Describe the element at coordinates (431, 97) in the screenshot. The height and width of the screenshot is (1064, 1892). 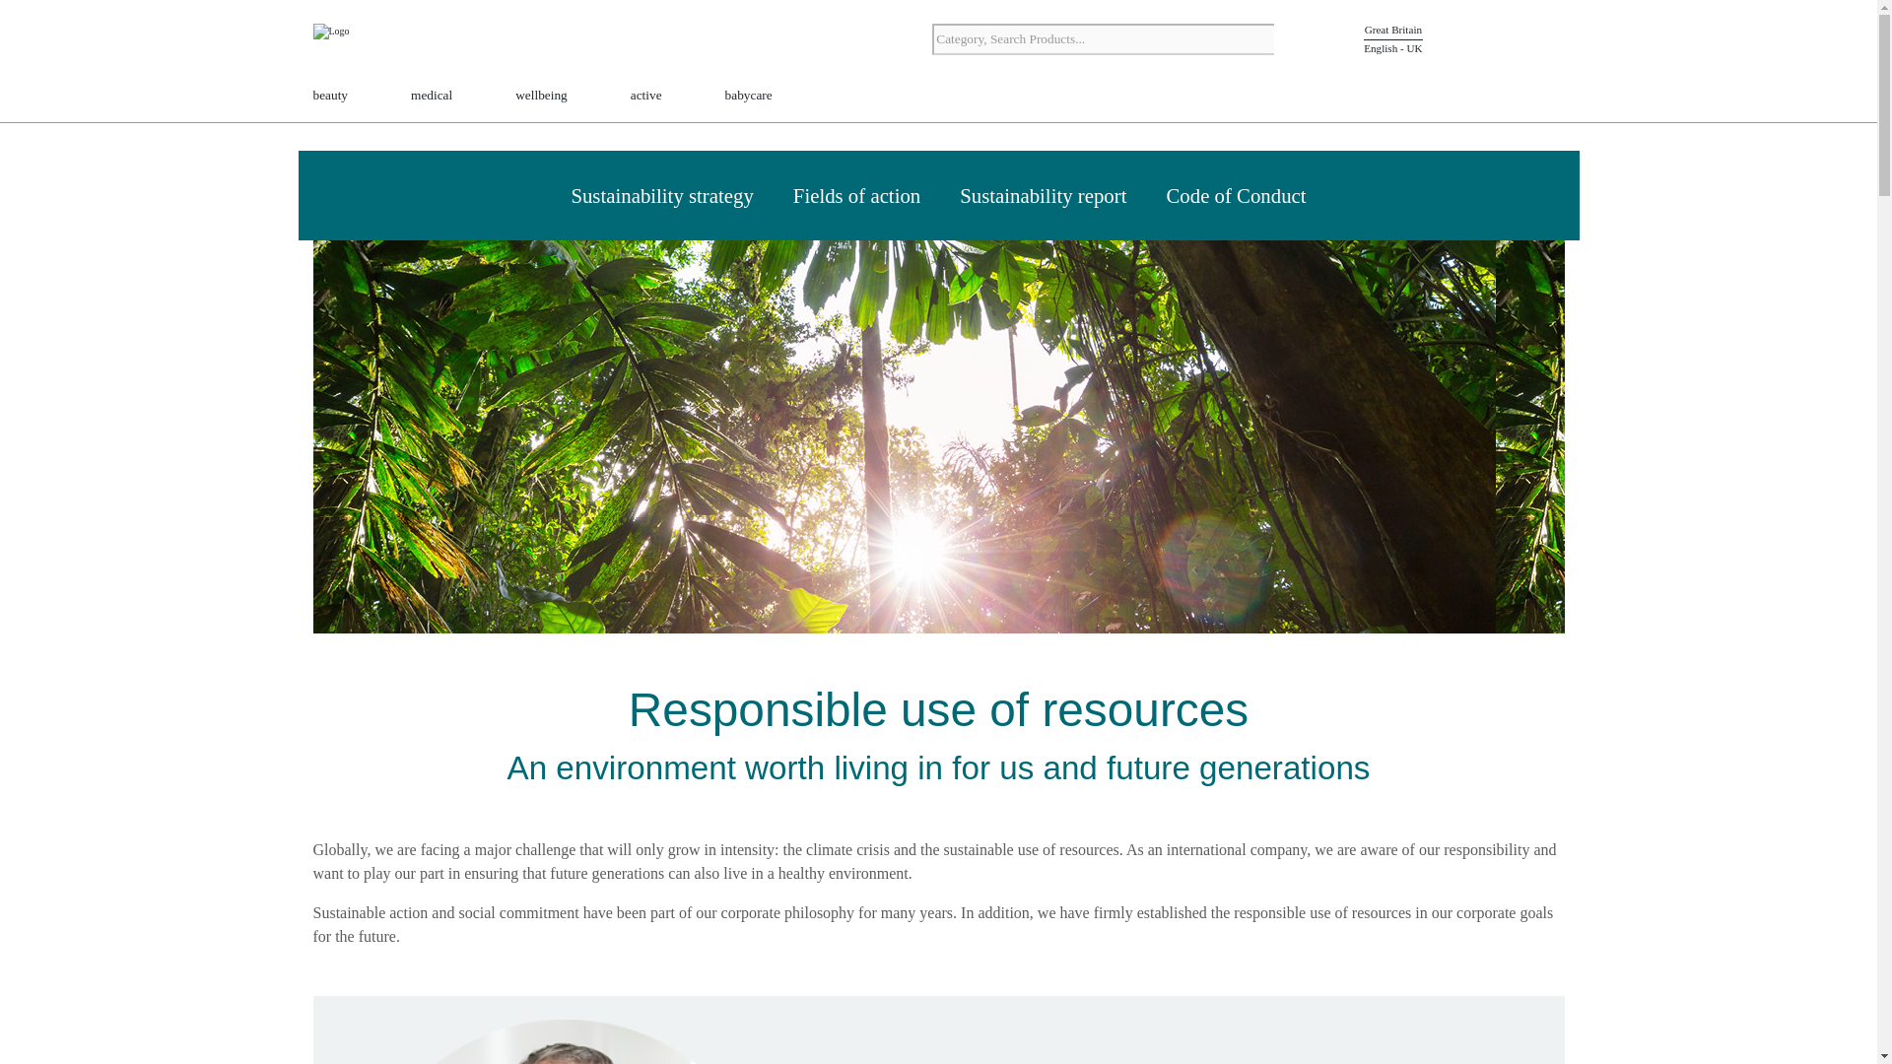
I see `medical` at that location.